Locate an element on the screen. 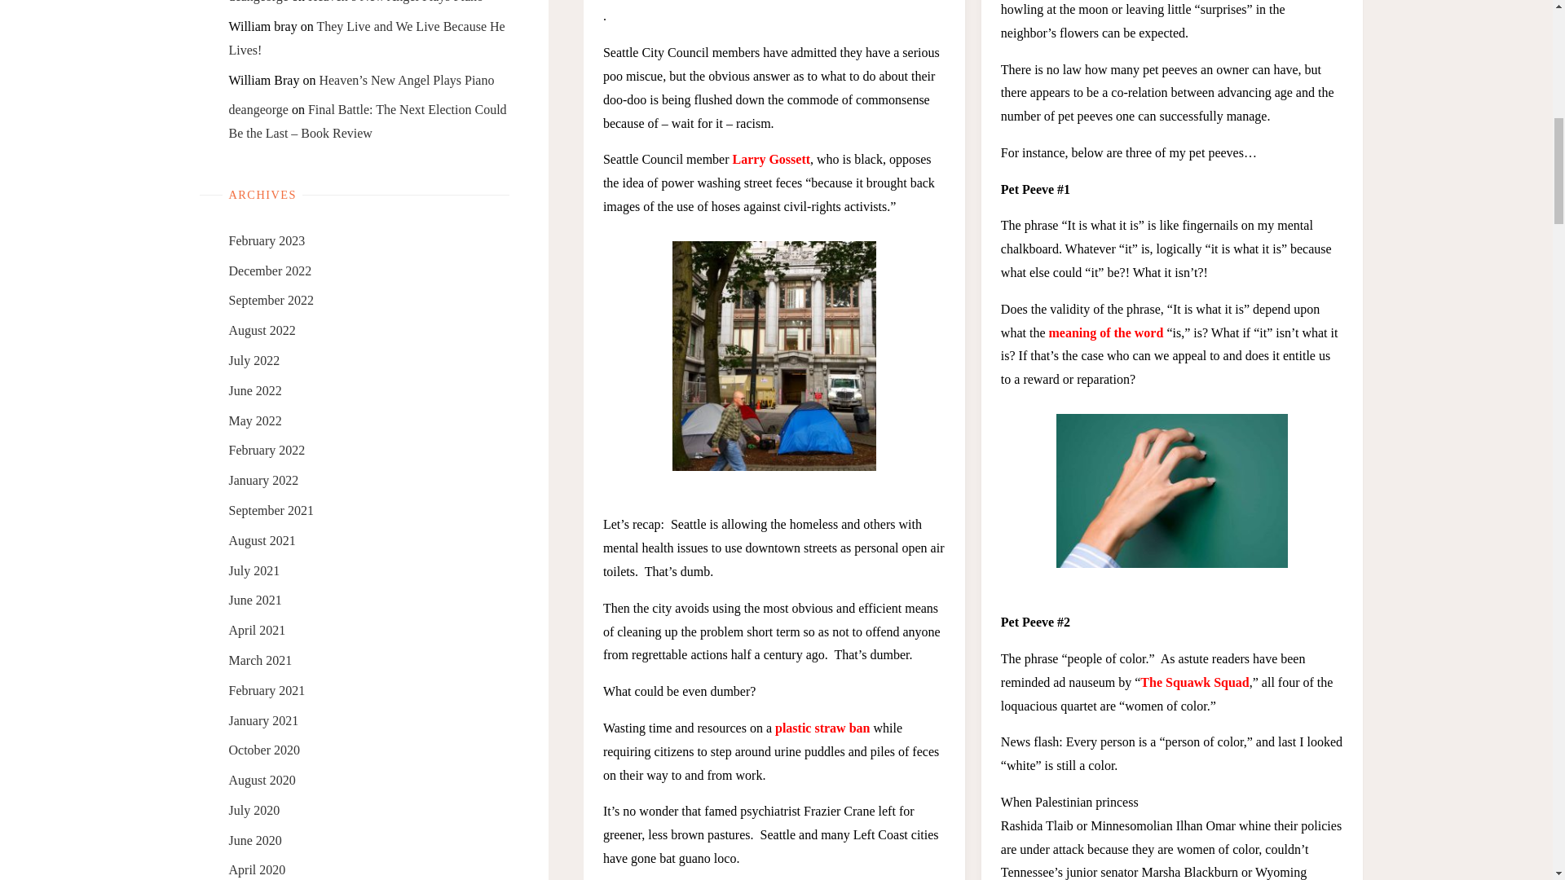  September 2021 is located at coordinates (271, 510).